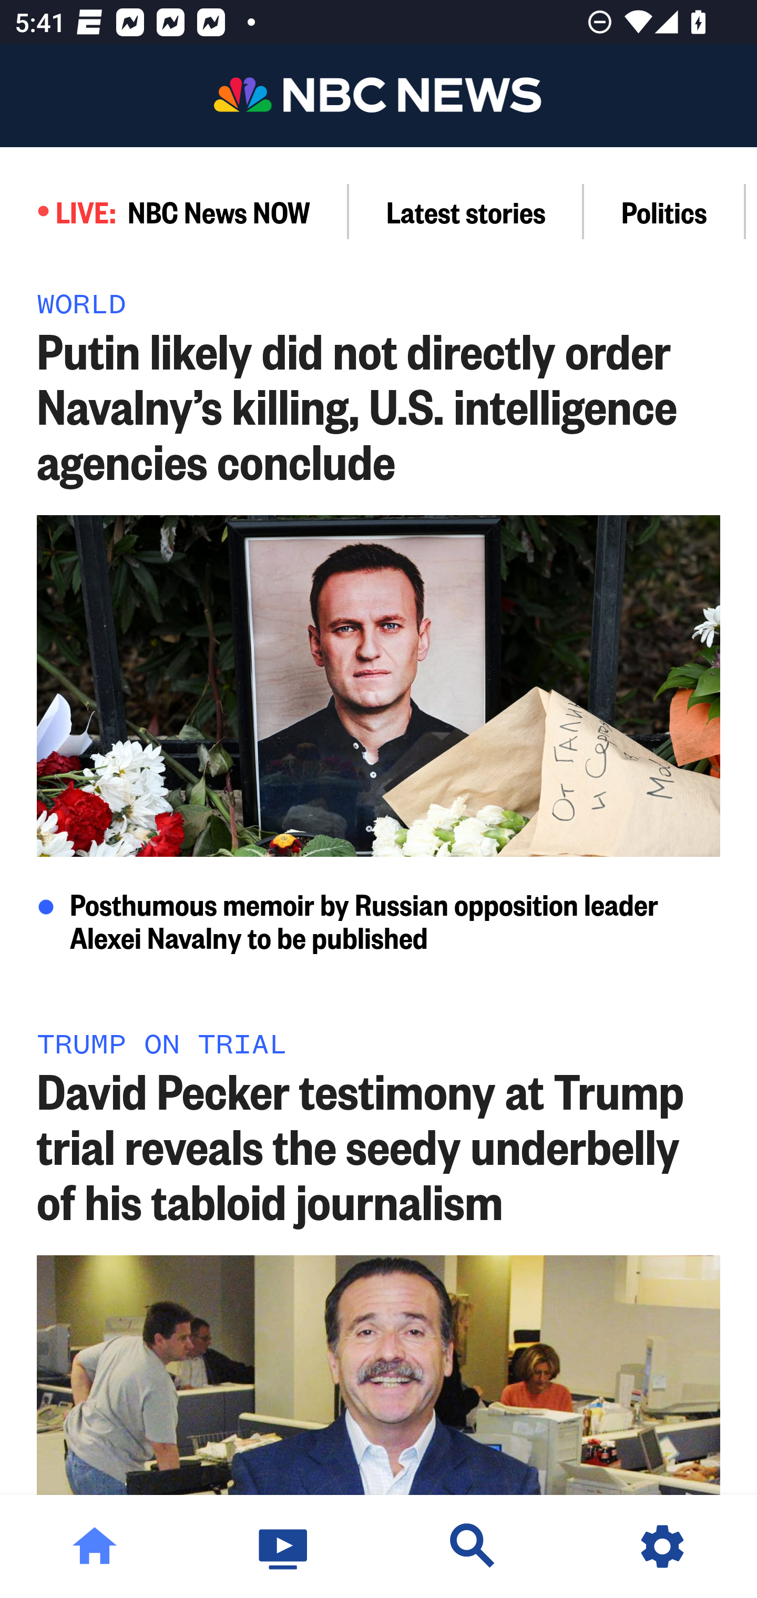 This screenshot has height=1598, width=757. What do you see at coordinates (664, 211) in the screenshot?
I see `Politics Section,Politics` at bounding box center [664, 211].